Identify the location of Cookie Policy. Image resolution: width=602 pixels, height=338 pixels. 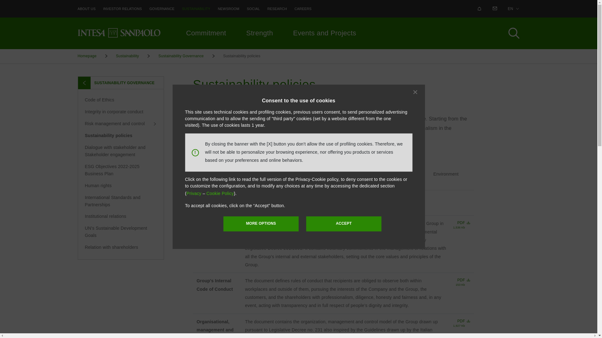
(220, 194).